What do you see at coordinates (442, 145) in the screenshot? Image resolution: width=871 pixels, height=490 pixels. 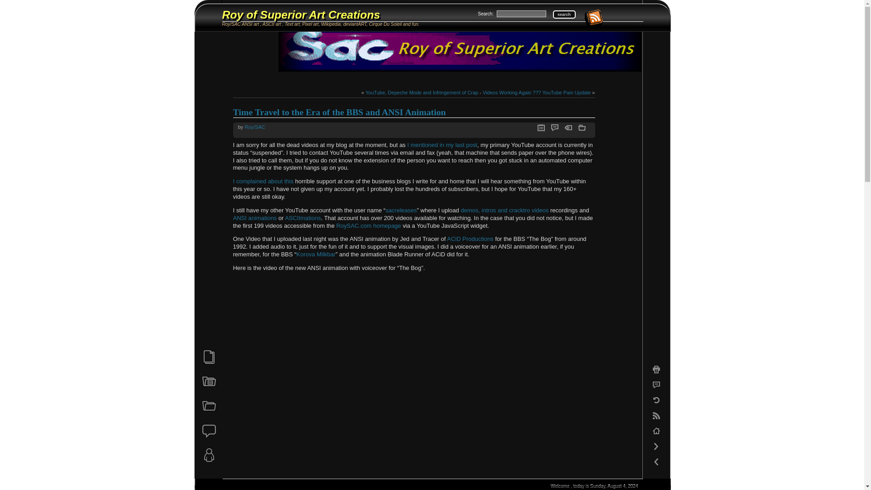 I see `I mentioned in my last post` at bounding box center [442, 145].